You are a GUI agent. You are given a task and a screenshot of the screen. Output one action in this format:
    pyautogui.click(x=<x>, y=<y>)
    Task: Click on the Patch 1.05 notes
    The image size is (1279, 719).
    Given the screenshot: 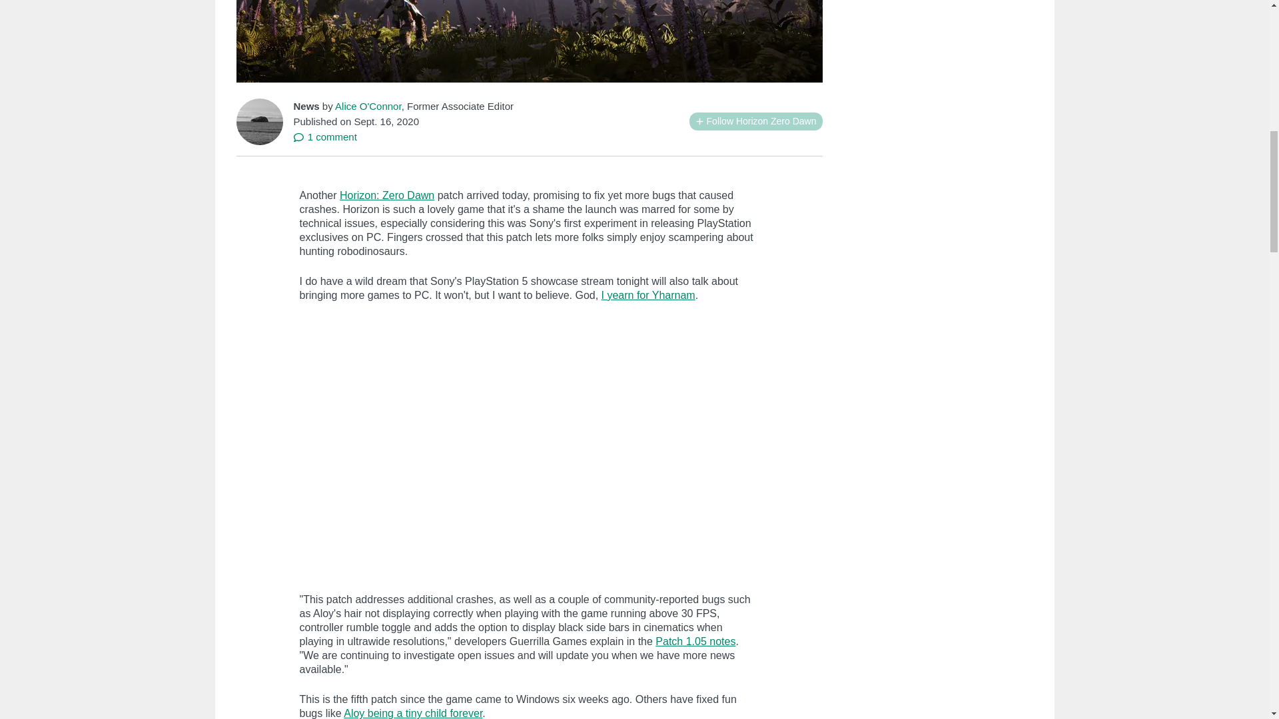 What is the action you would take?
    pyautogui.click(x=695, y=641)
    